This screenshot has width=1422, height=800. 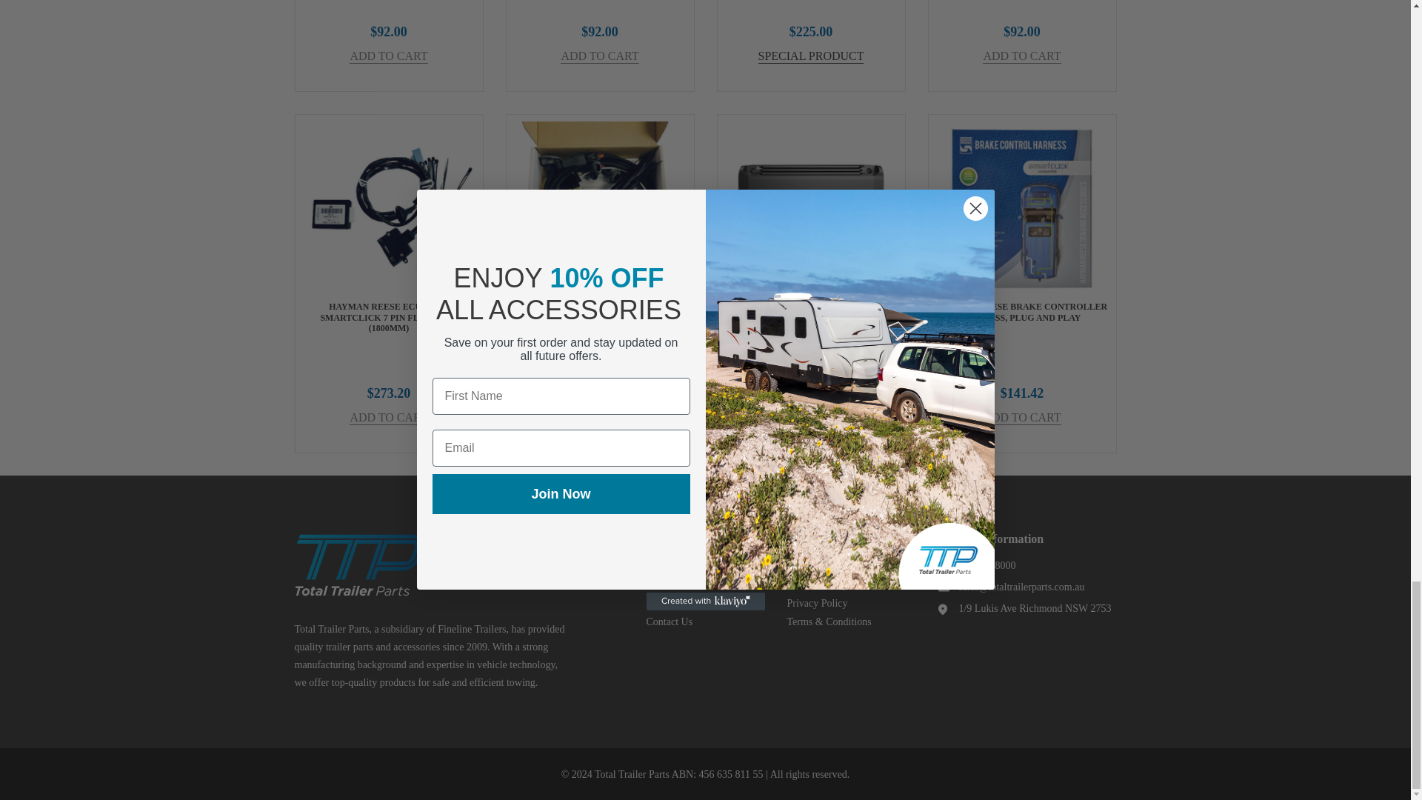 I want to click on Notify for Special Product, so click(x=811, y=56).